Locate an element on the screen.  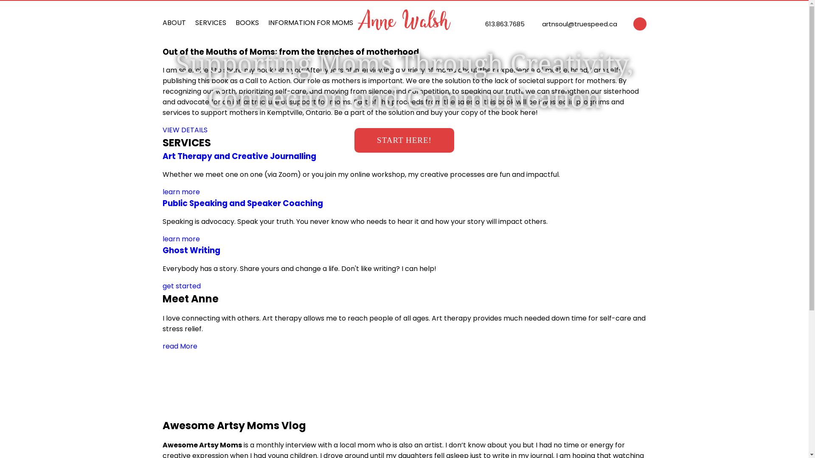
INFORMATION FOR MOMS is located at coordinates (311, 27).